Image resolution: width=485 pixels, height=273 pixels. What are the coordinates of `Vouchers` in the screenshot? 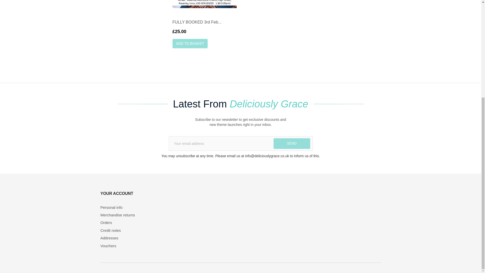 It's located at (132, 246).